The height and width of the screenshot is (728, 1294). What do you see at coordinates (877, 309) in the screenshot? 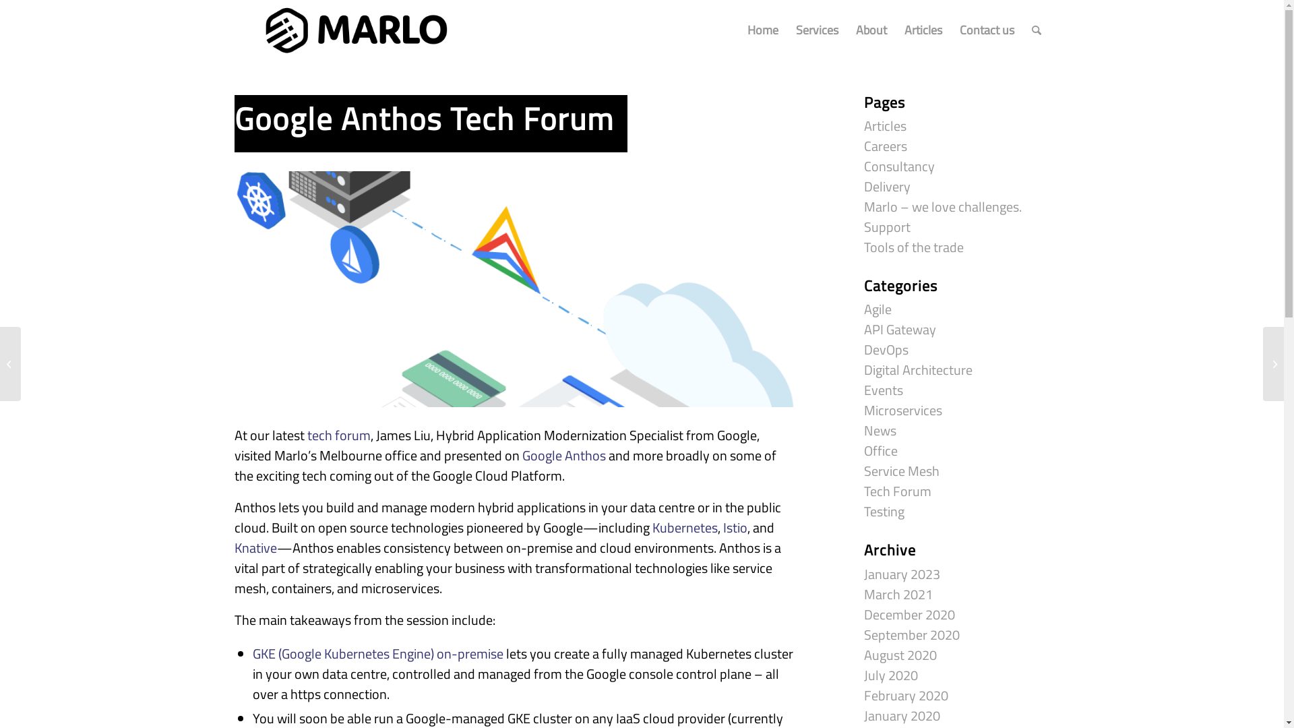
I see `Agile` at bounding box center [877, 309].